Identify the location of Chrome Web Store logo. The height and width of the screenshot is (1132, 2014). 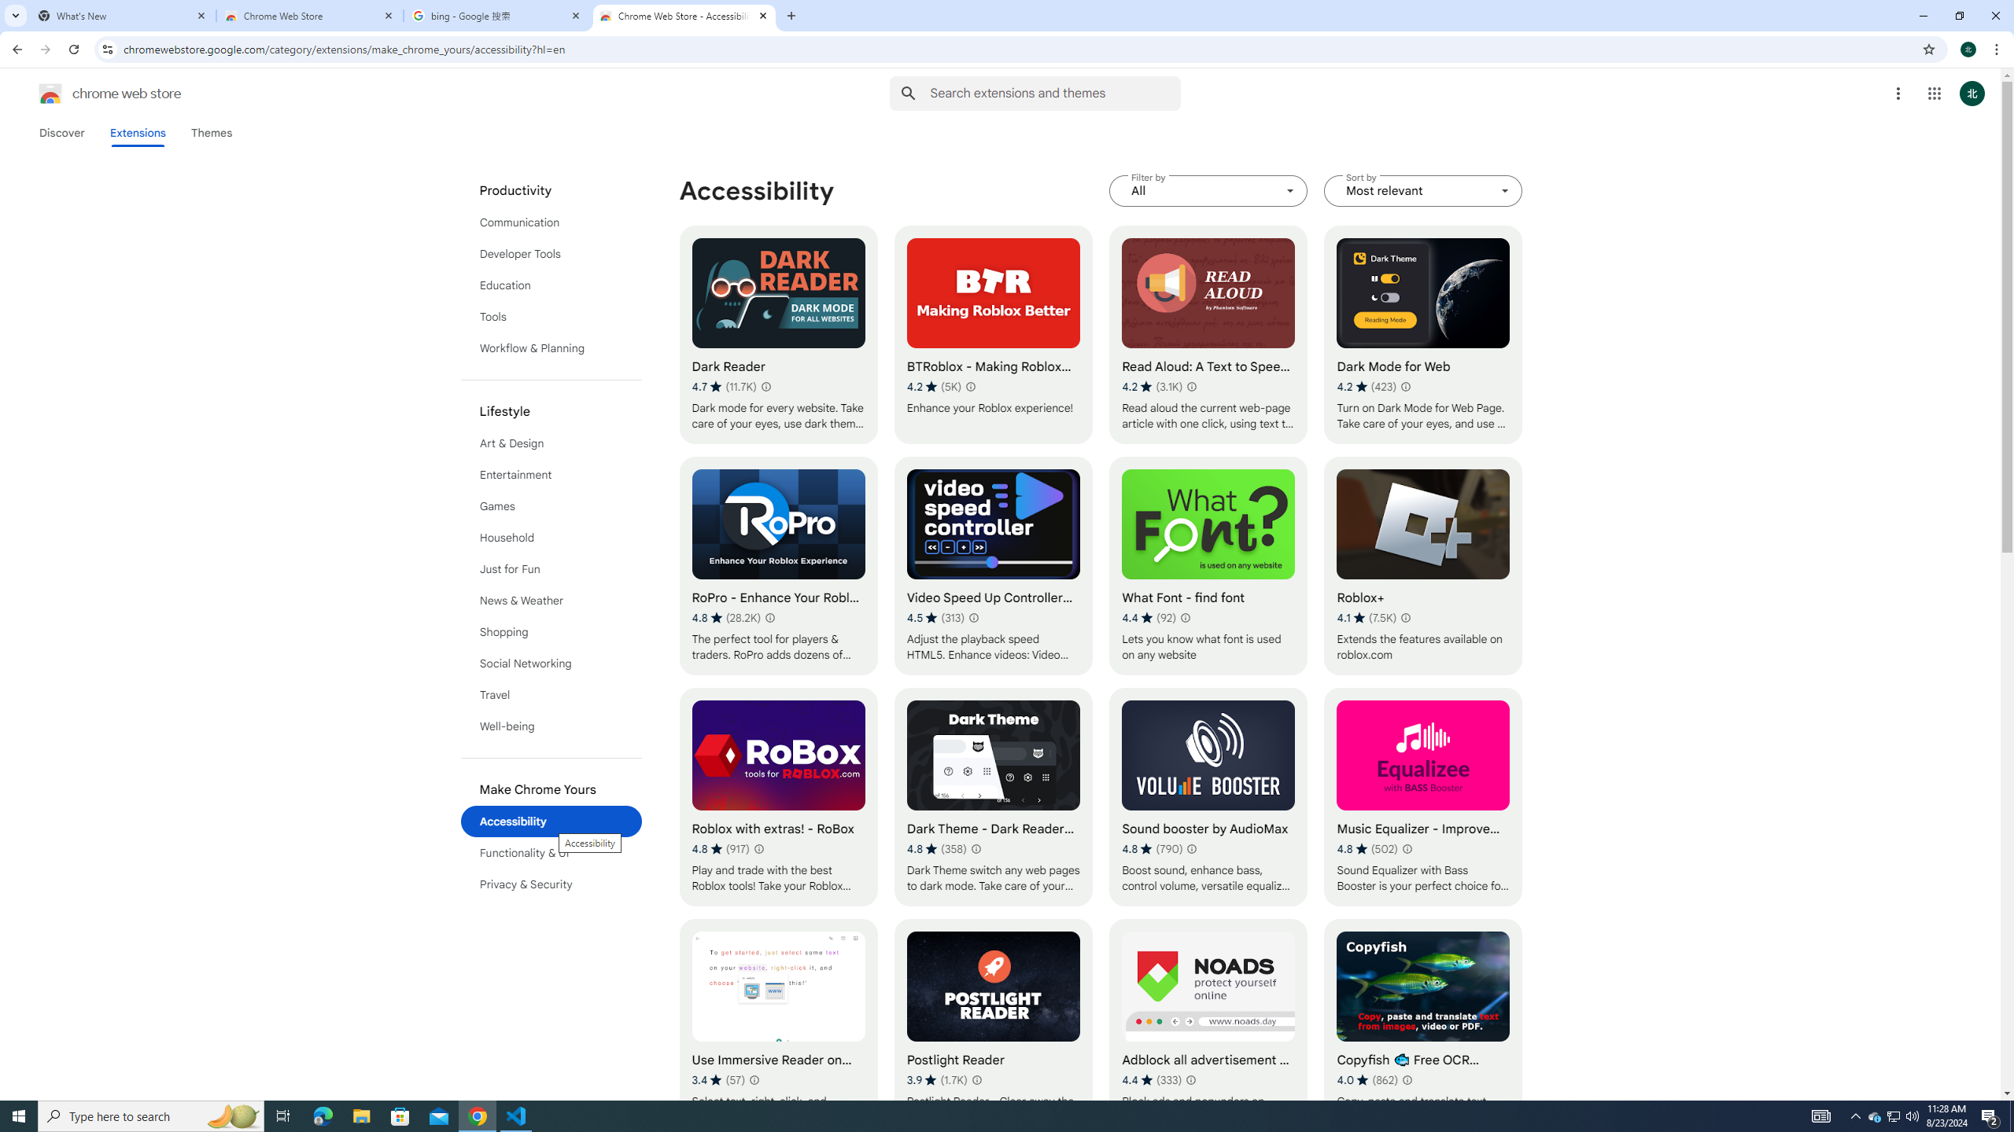
(50, 94).